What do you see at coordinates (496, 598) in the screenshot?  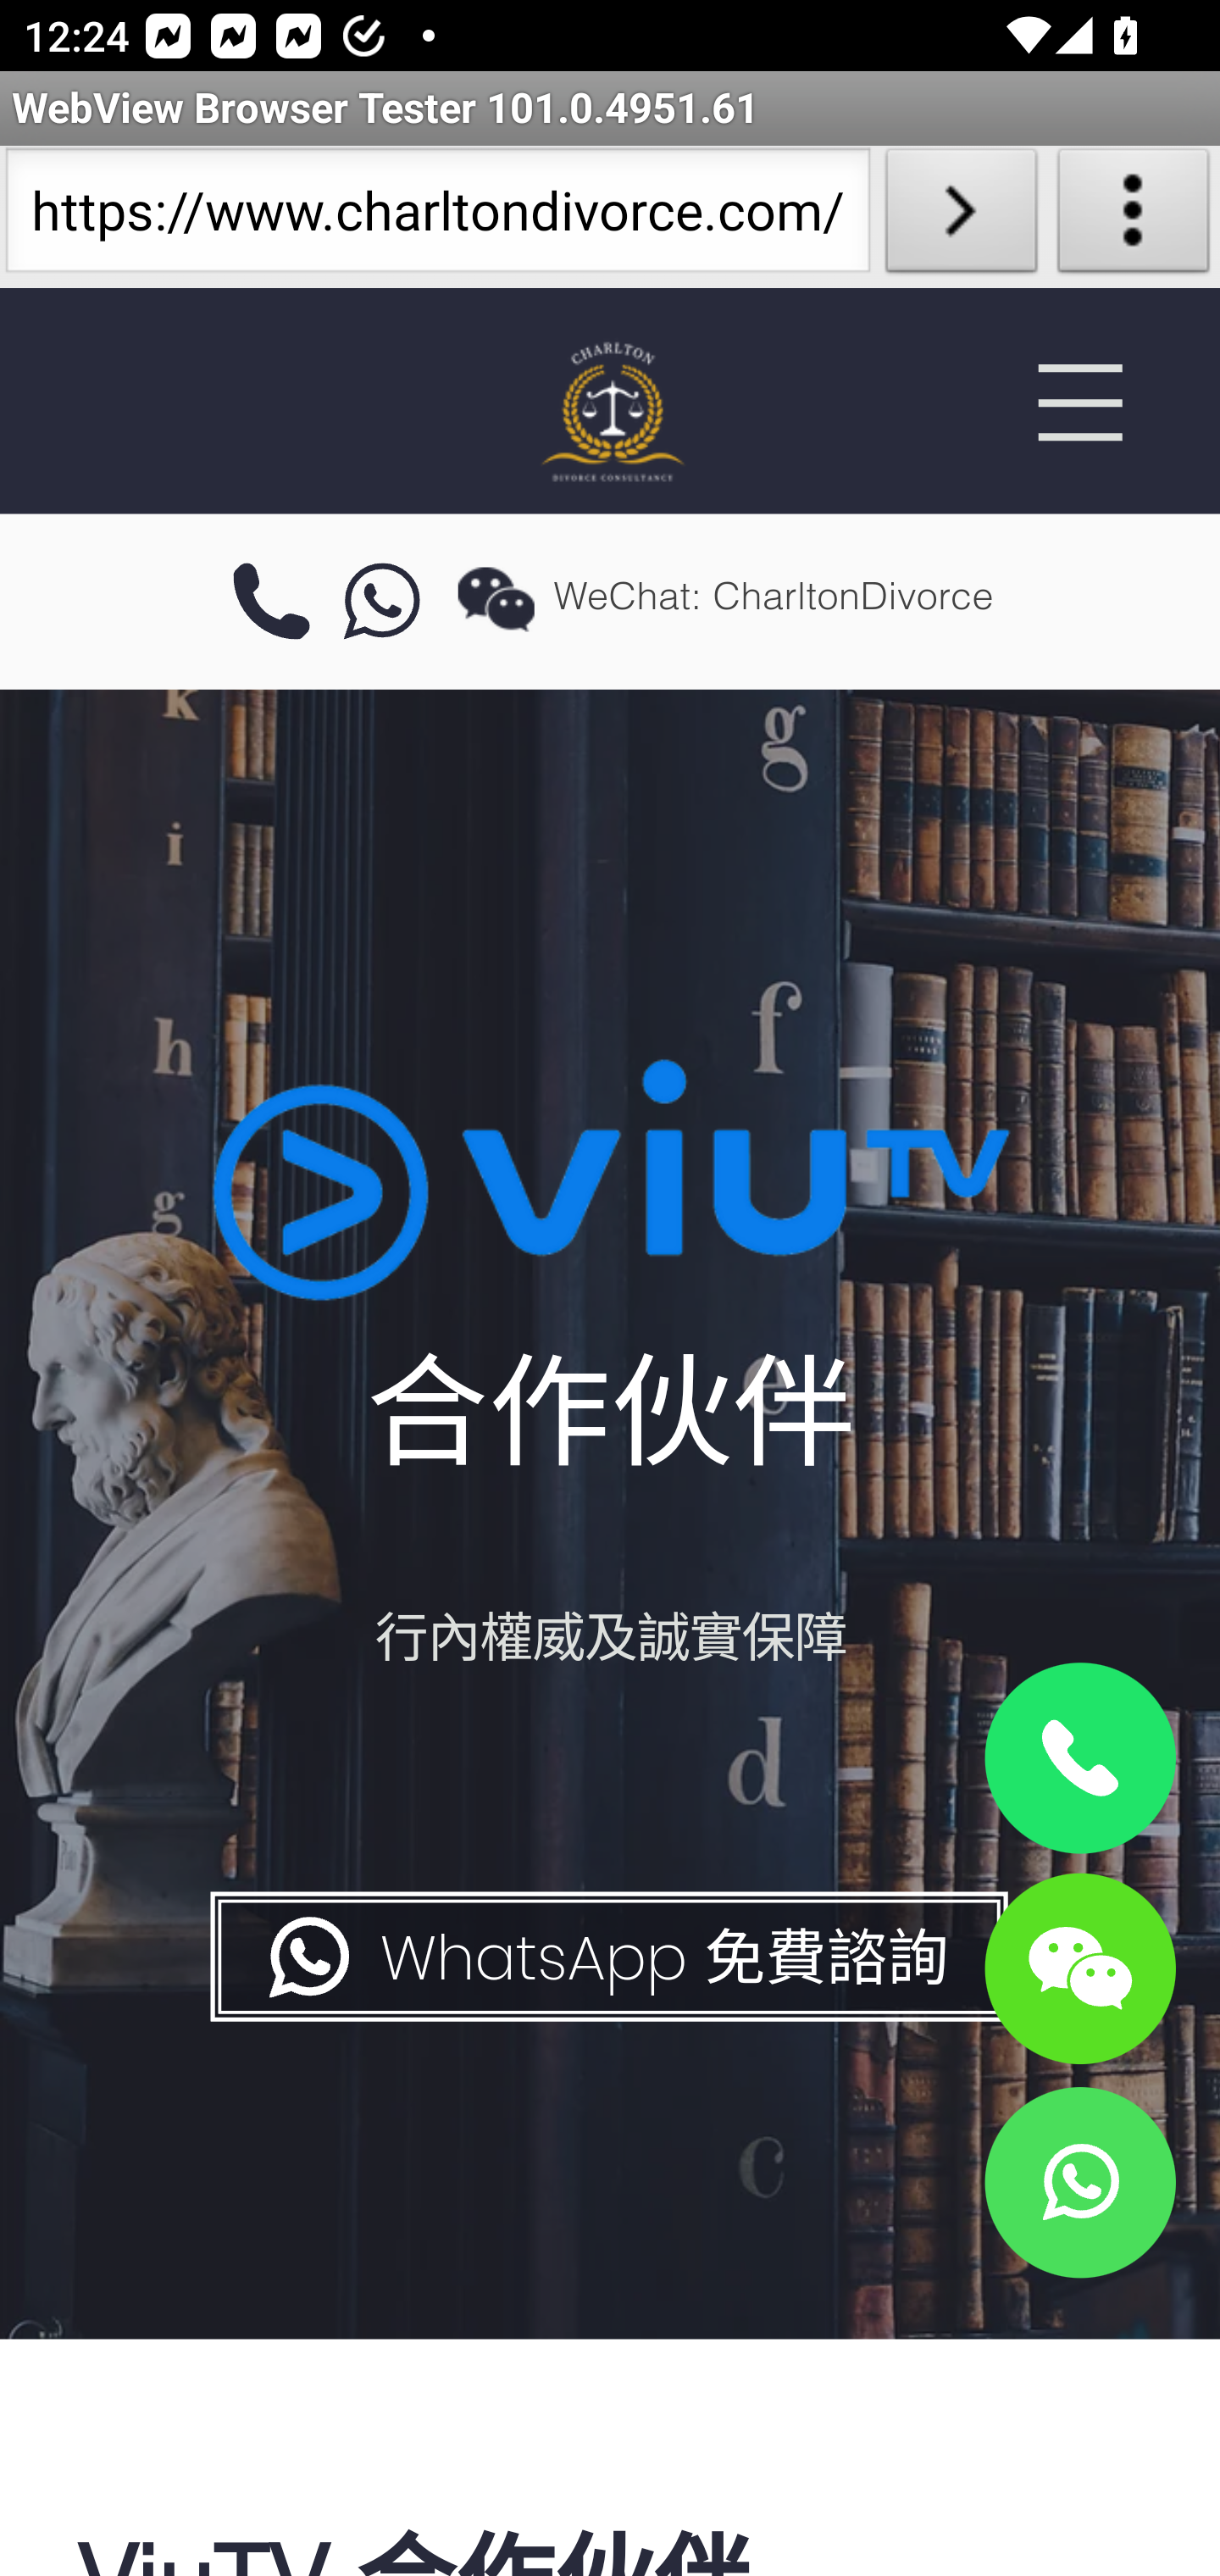 I see `wechat2_edited_edited.png` at bounding box center [496, 598].